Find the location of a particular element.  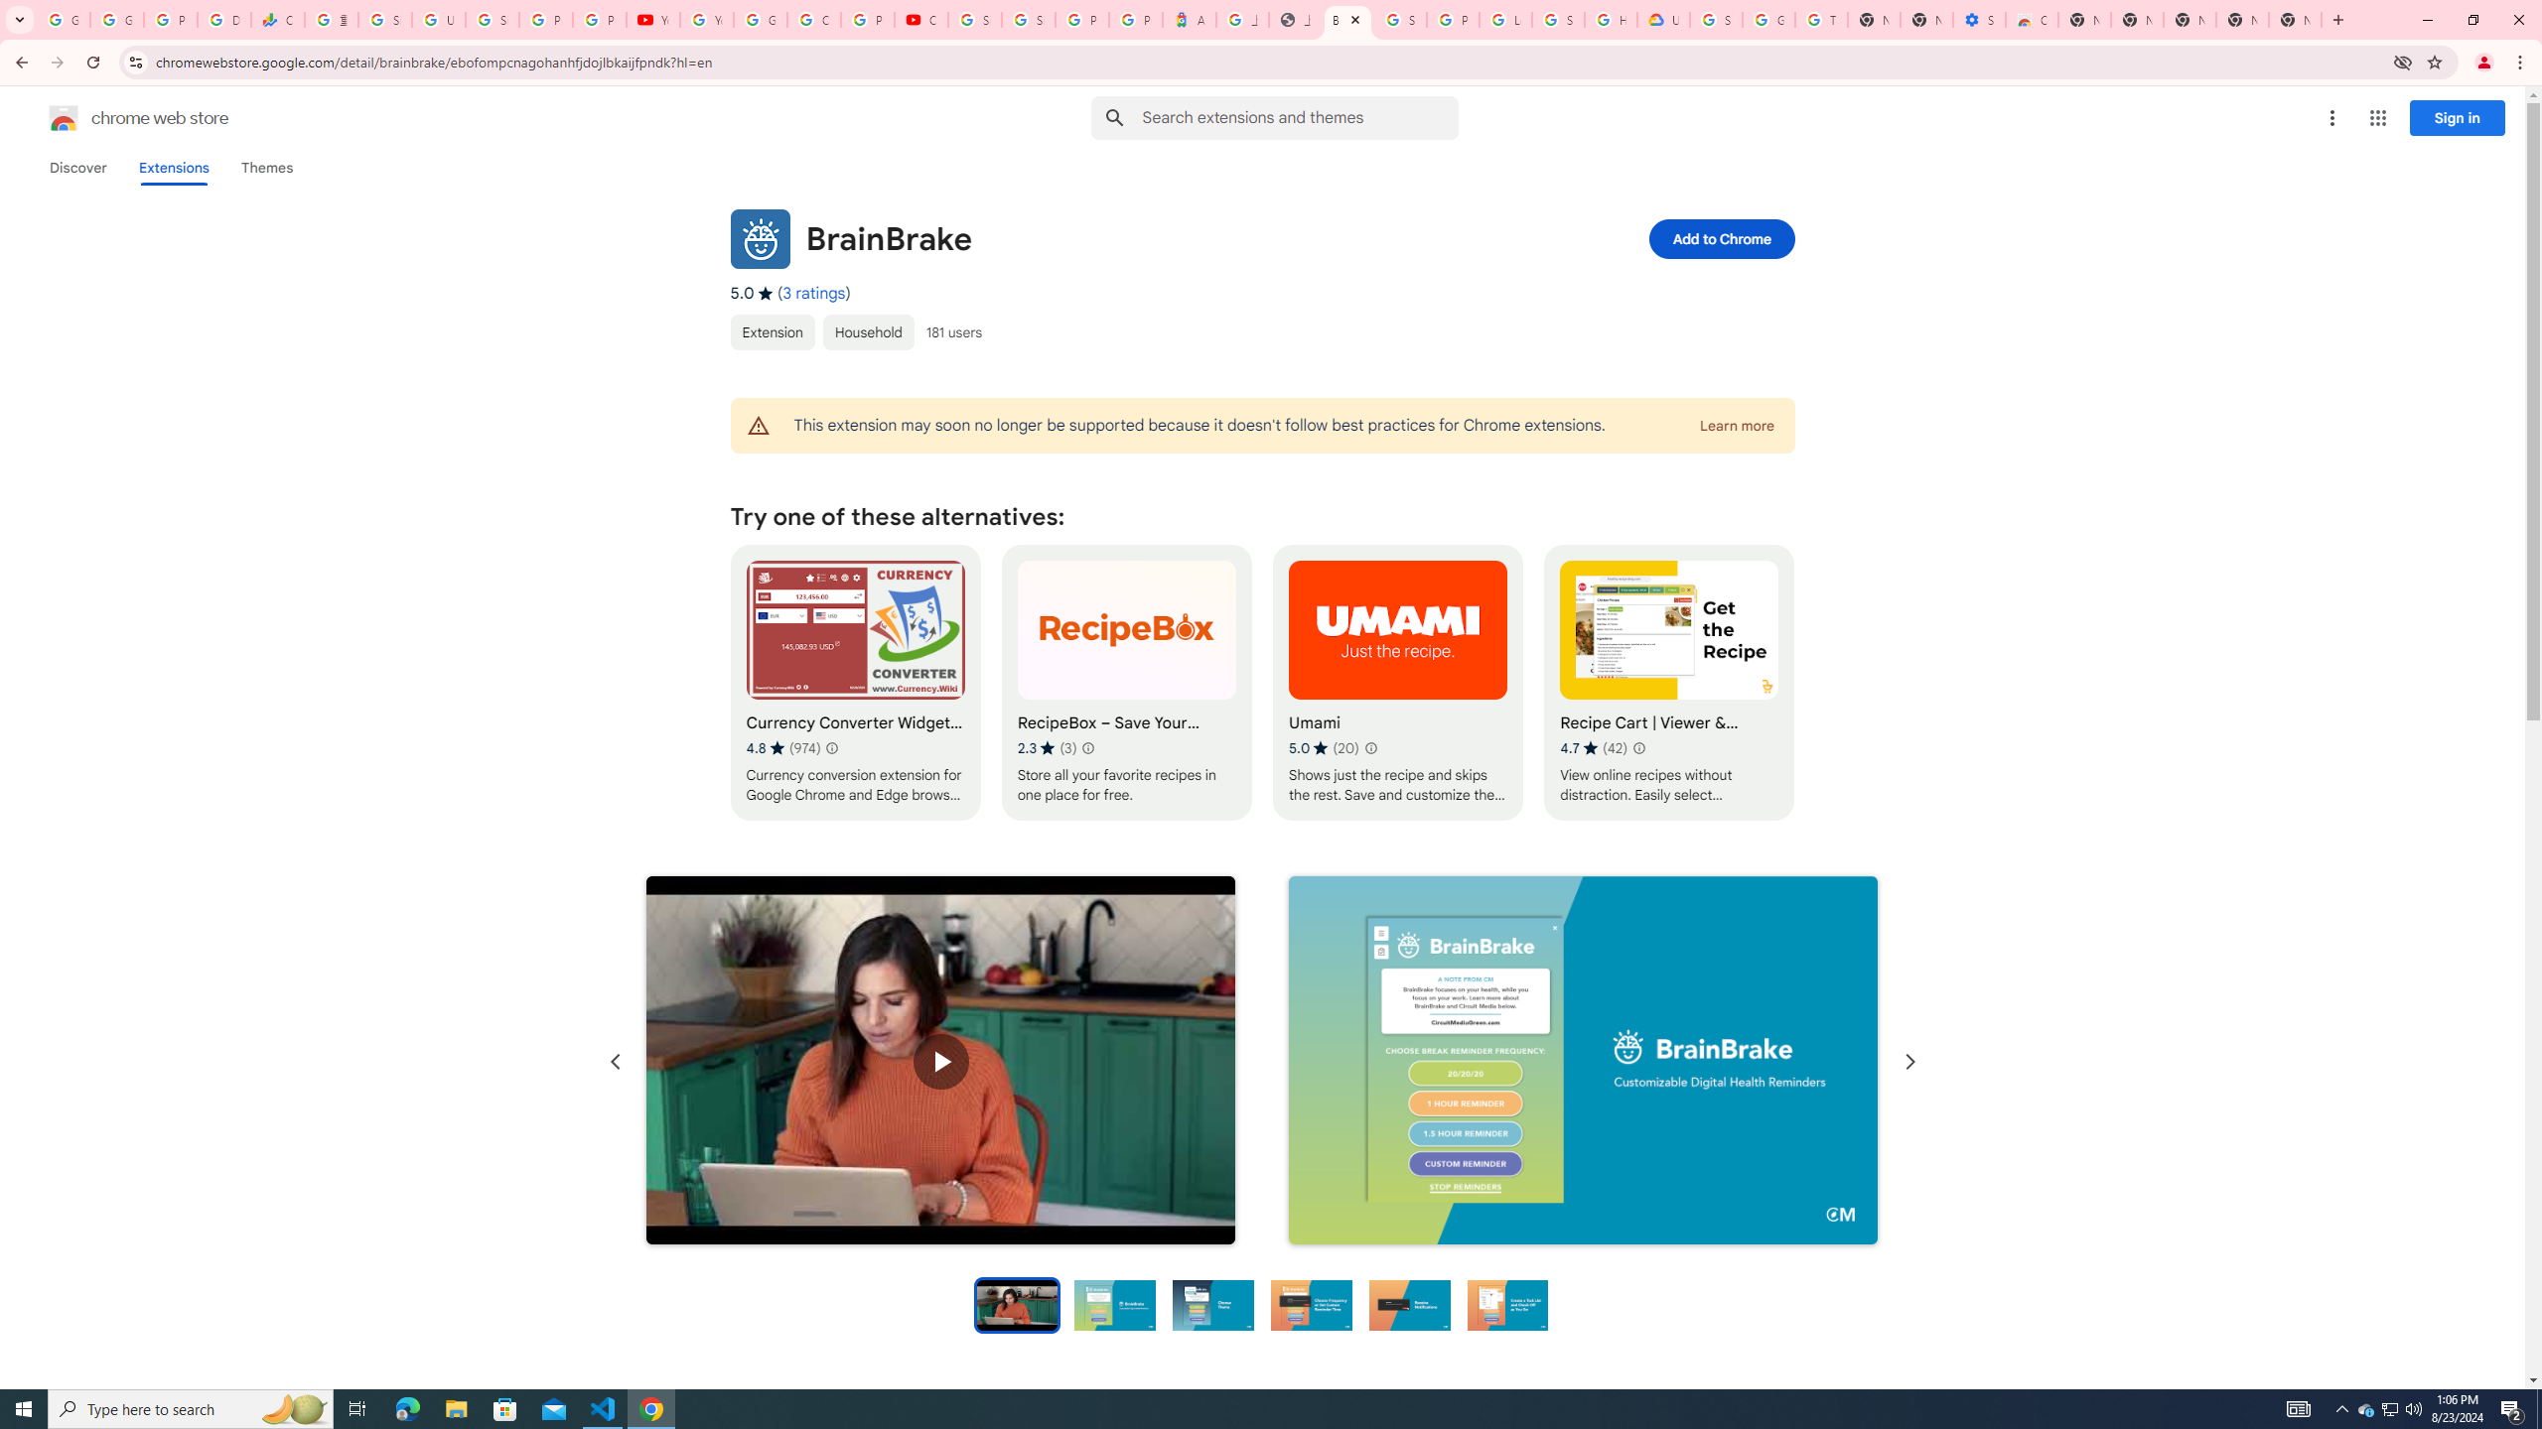

Household is located at coordinates (868, 331).